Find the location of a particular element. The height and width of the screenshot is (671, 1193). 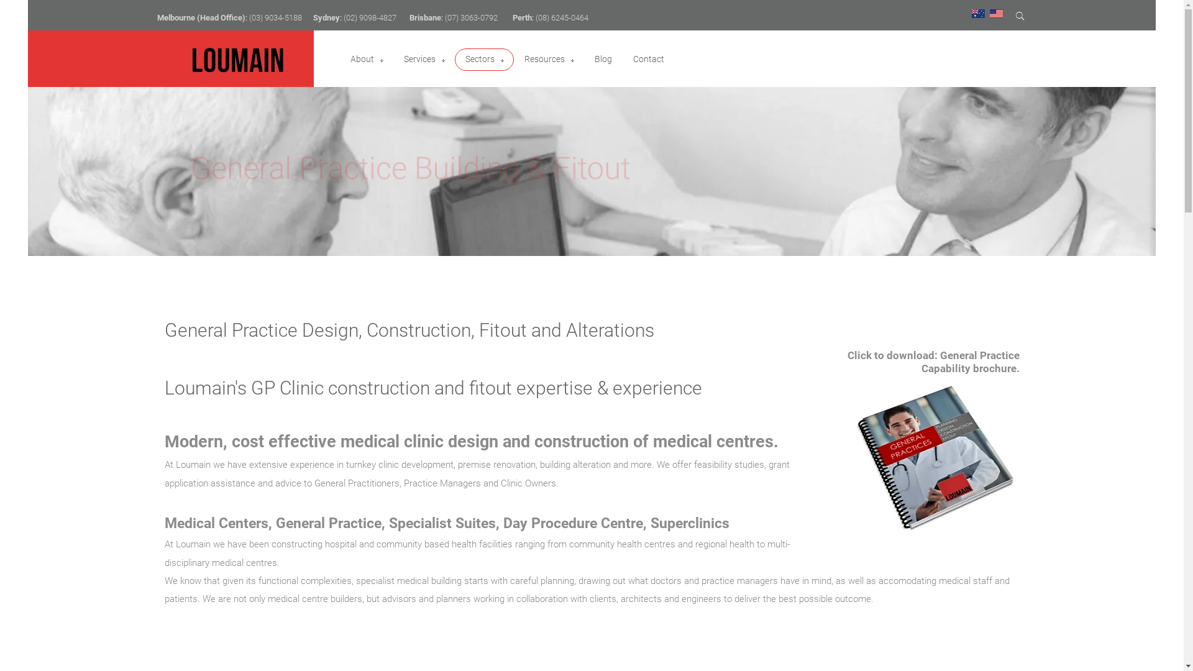

Resources is located at coordinates (544, 60).